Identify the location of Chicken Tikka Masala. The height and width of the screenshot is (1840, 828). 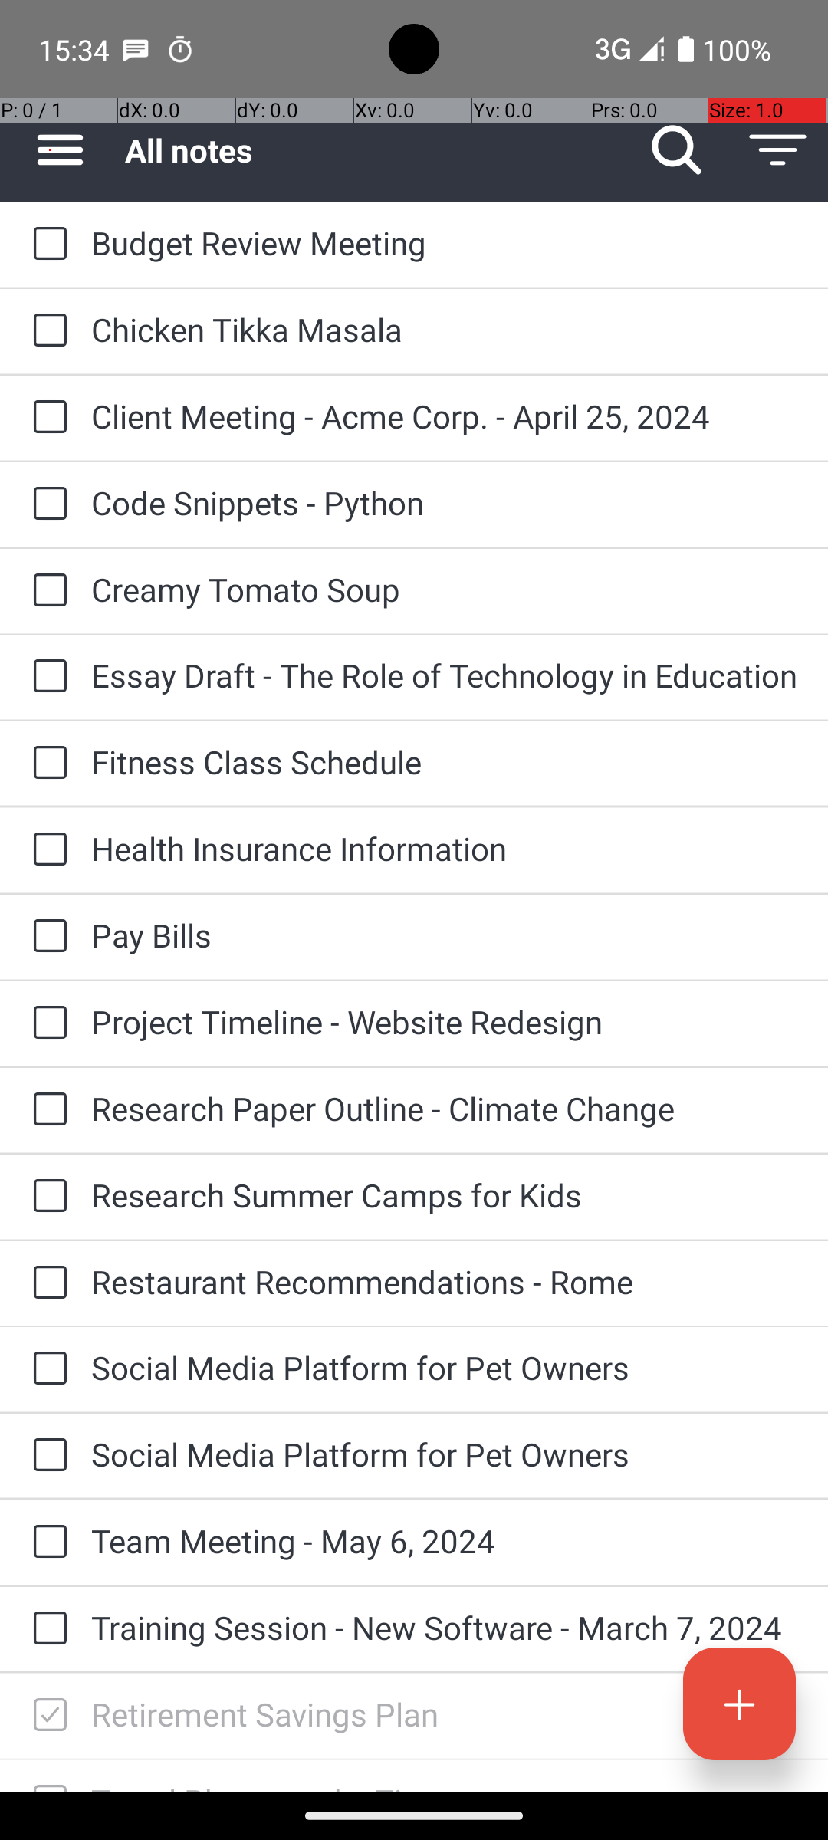
(445, 330).